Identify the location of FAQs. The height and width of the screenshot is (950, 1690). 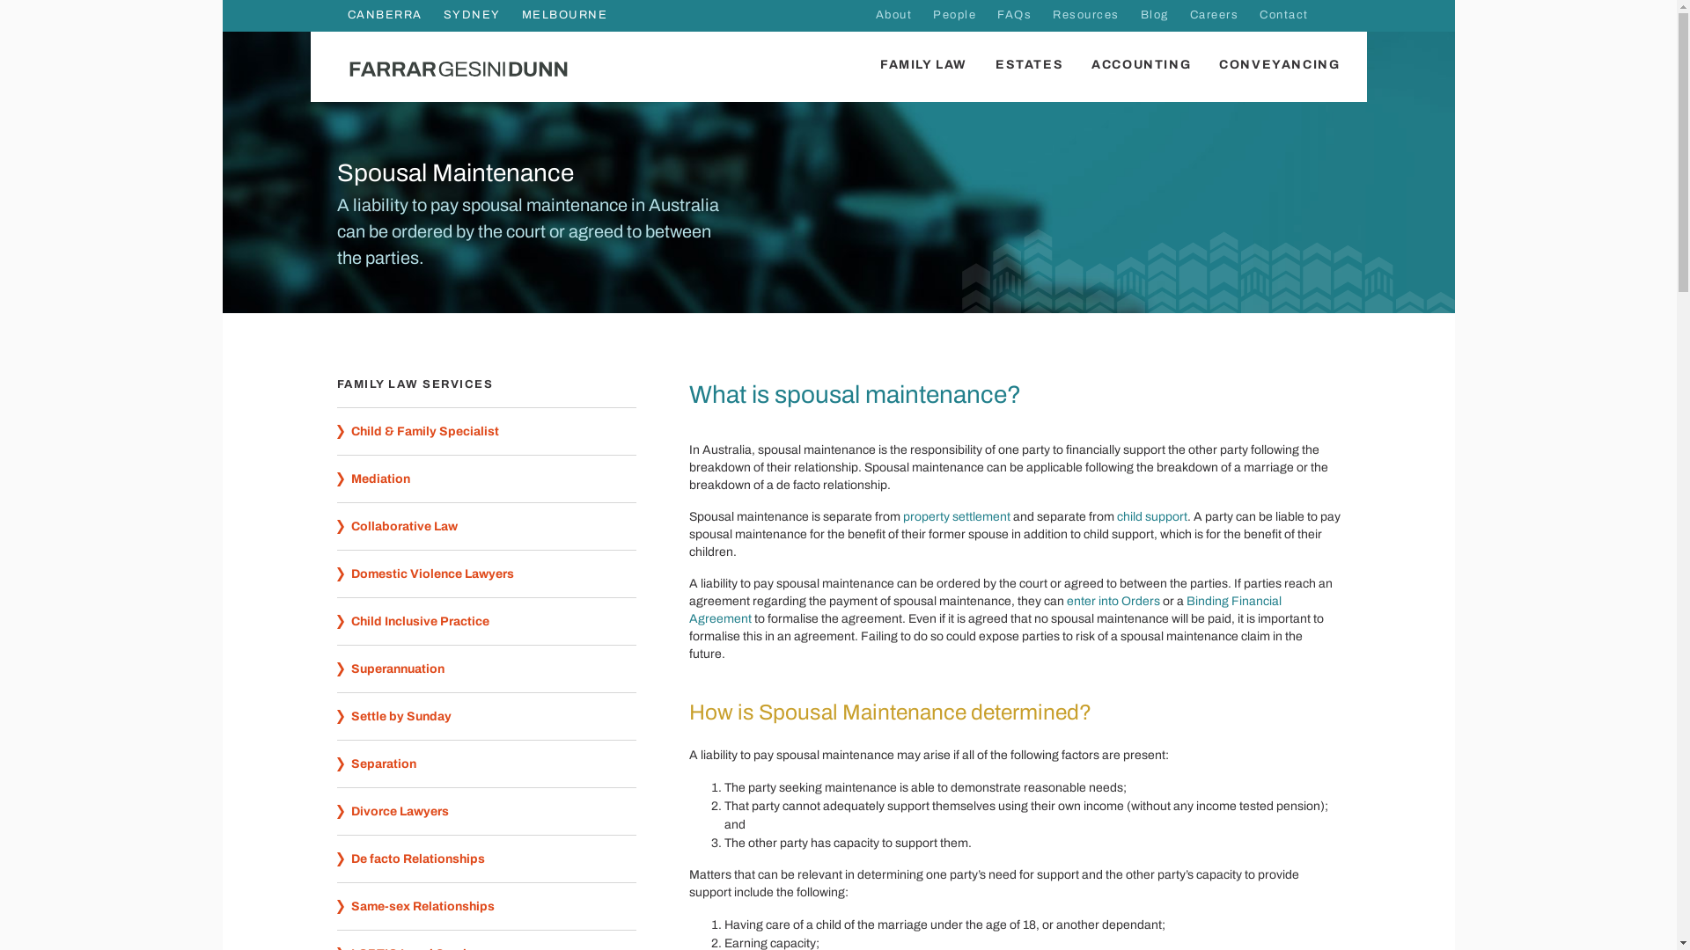
(1014, 16).